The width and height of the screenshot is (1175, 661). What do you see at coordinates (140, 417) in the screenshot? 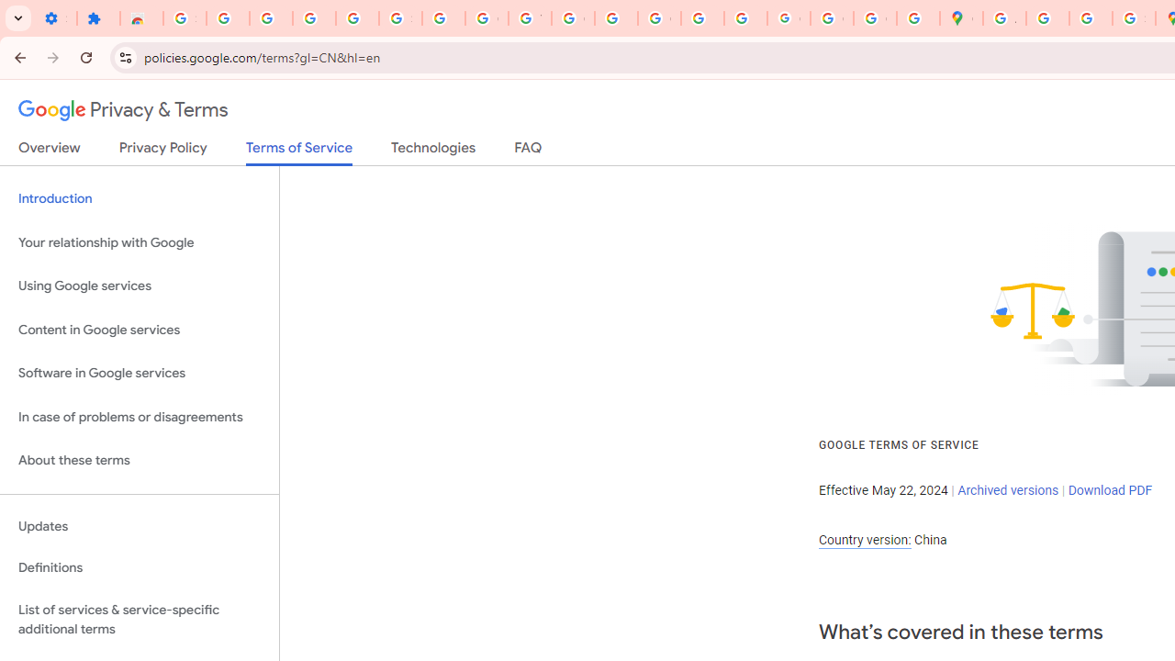
I see `In case of problems or disagreements` at bounding box center [140, 417].